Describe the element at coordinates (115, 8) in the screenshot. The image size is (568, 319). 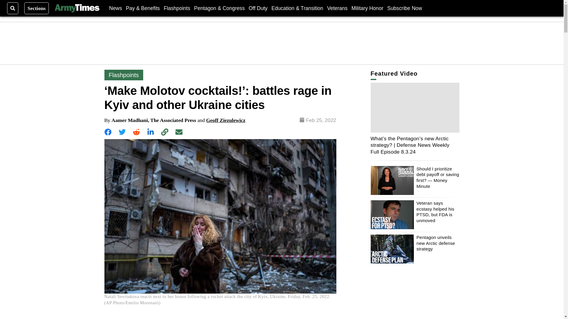
I see `News` at that location.